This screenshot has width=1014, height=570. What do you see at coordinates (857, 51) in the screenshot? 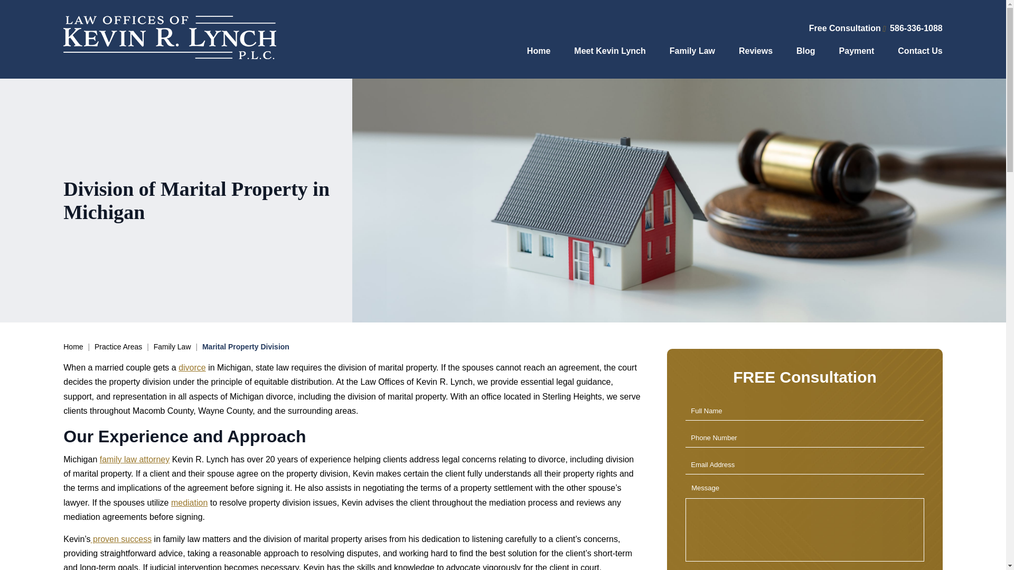
I see `Payment` at bounding box center [857, 51].